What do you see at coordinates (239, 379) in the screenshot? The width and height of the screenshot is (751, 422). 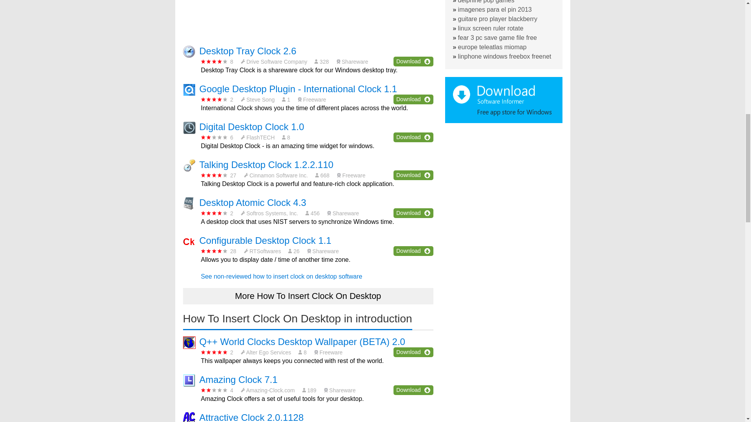 I see `Amazing Clock 7.1` at bounding box center [239, 379].